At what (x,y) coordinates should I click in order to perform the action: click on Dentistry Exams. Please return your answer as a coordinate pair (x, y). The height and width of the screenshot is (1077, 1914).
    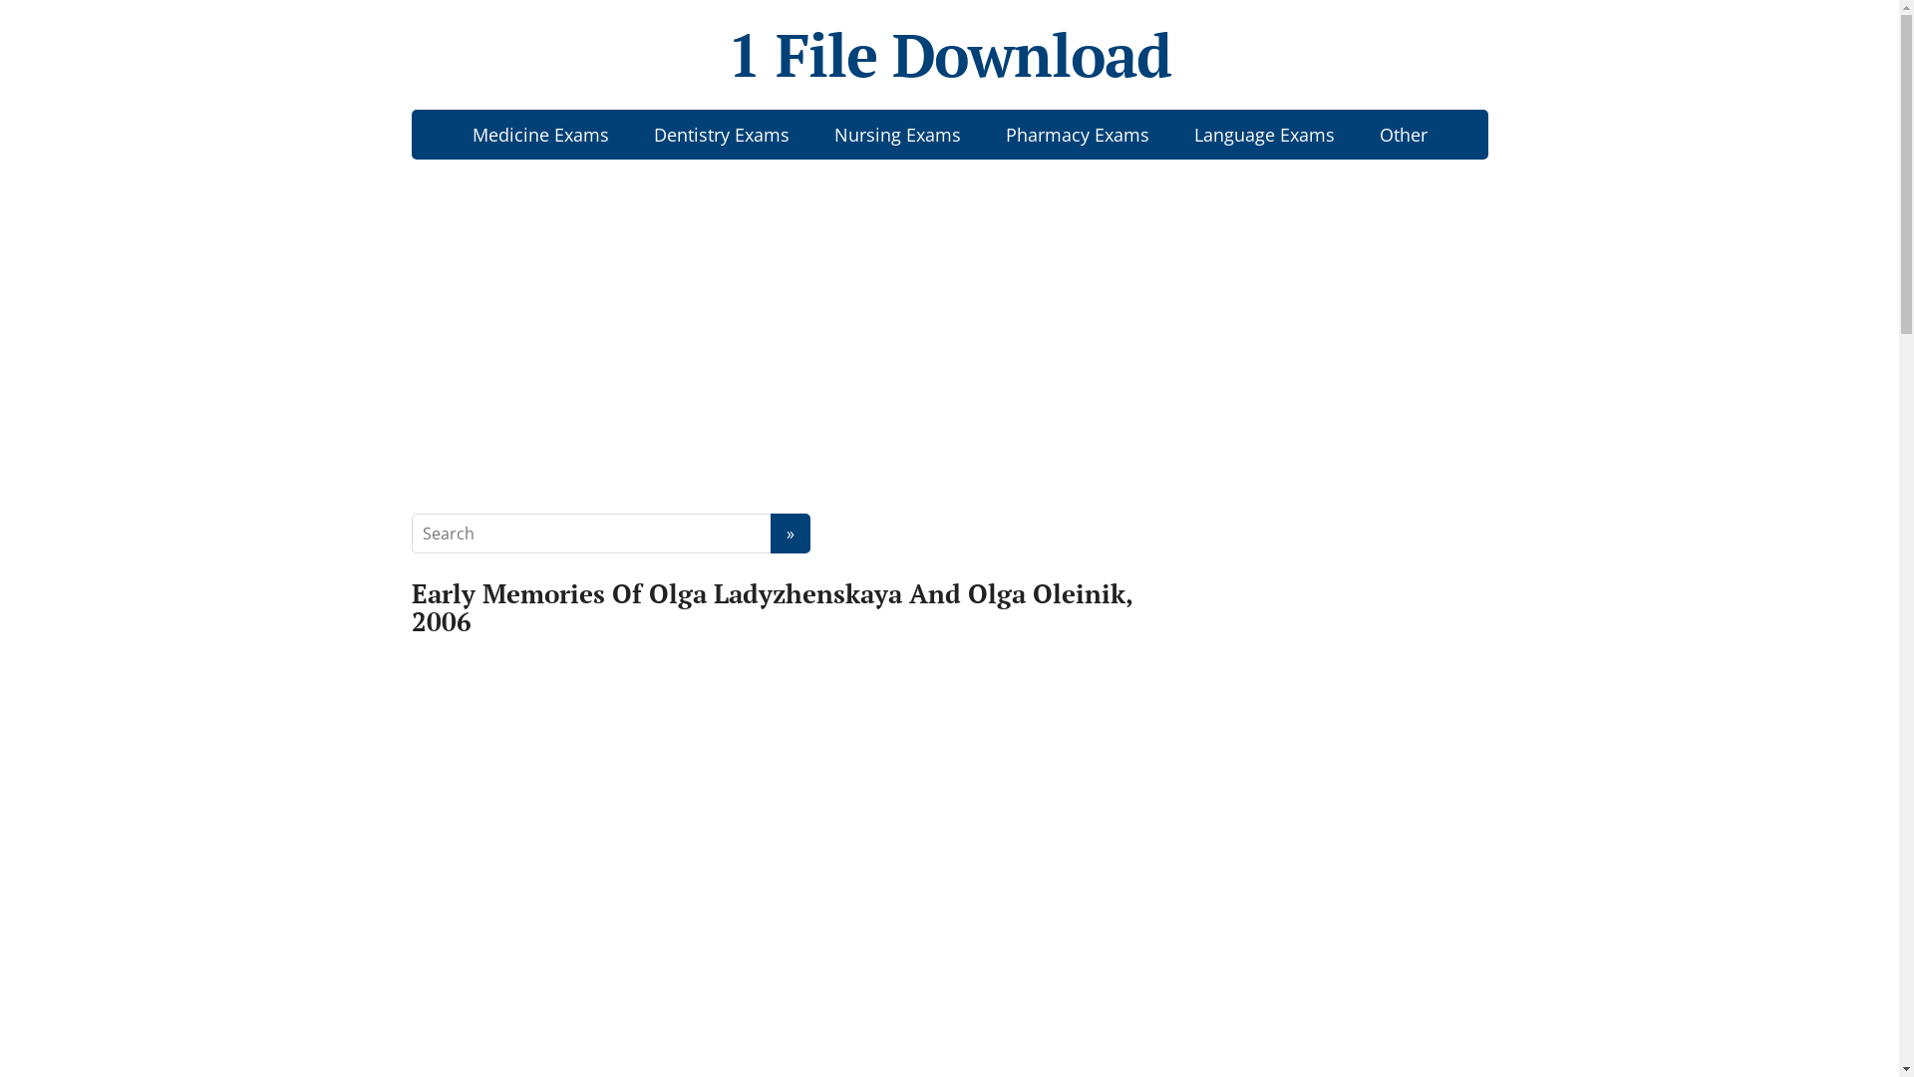
    Looking at the image, I should click on (722, 135).